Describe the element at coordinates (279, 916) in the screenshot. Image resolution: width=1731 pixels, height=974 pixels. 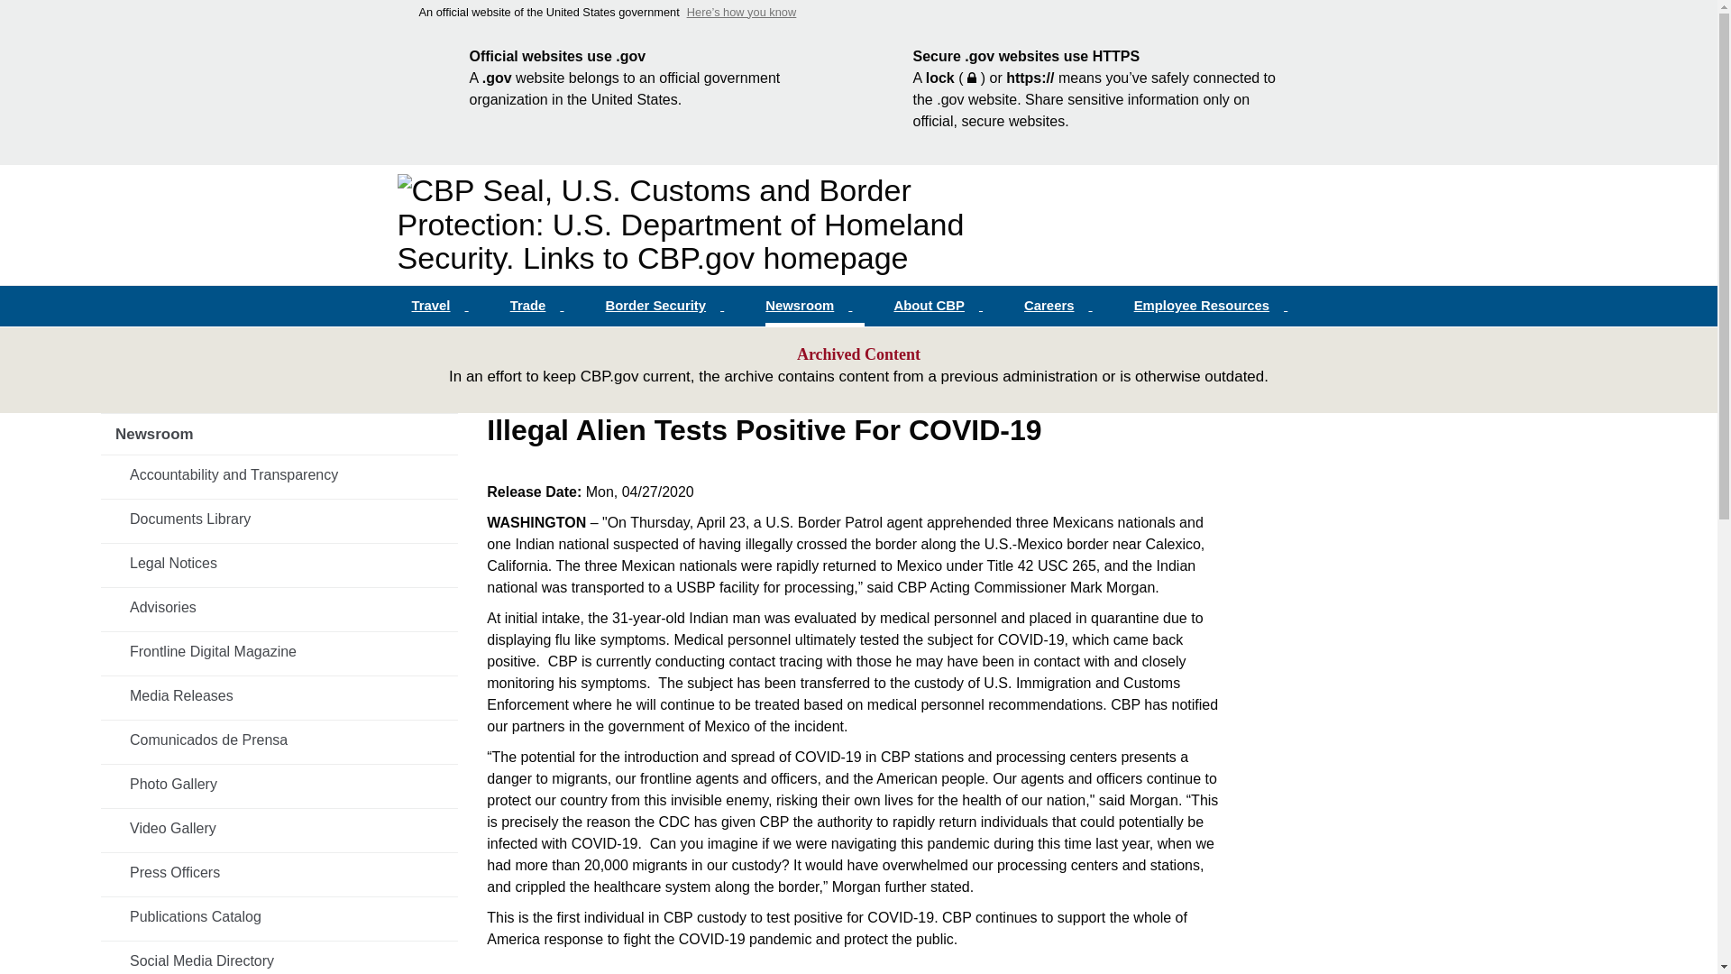
I see `Publications Catalog` at that location.